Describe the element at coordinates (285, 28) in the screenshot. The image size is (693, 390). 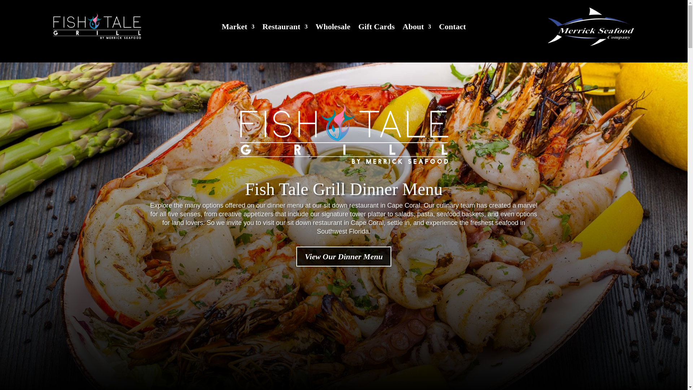
I see `Restaurant` at that location.